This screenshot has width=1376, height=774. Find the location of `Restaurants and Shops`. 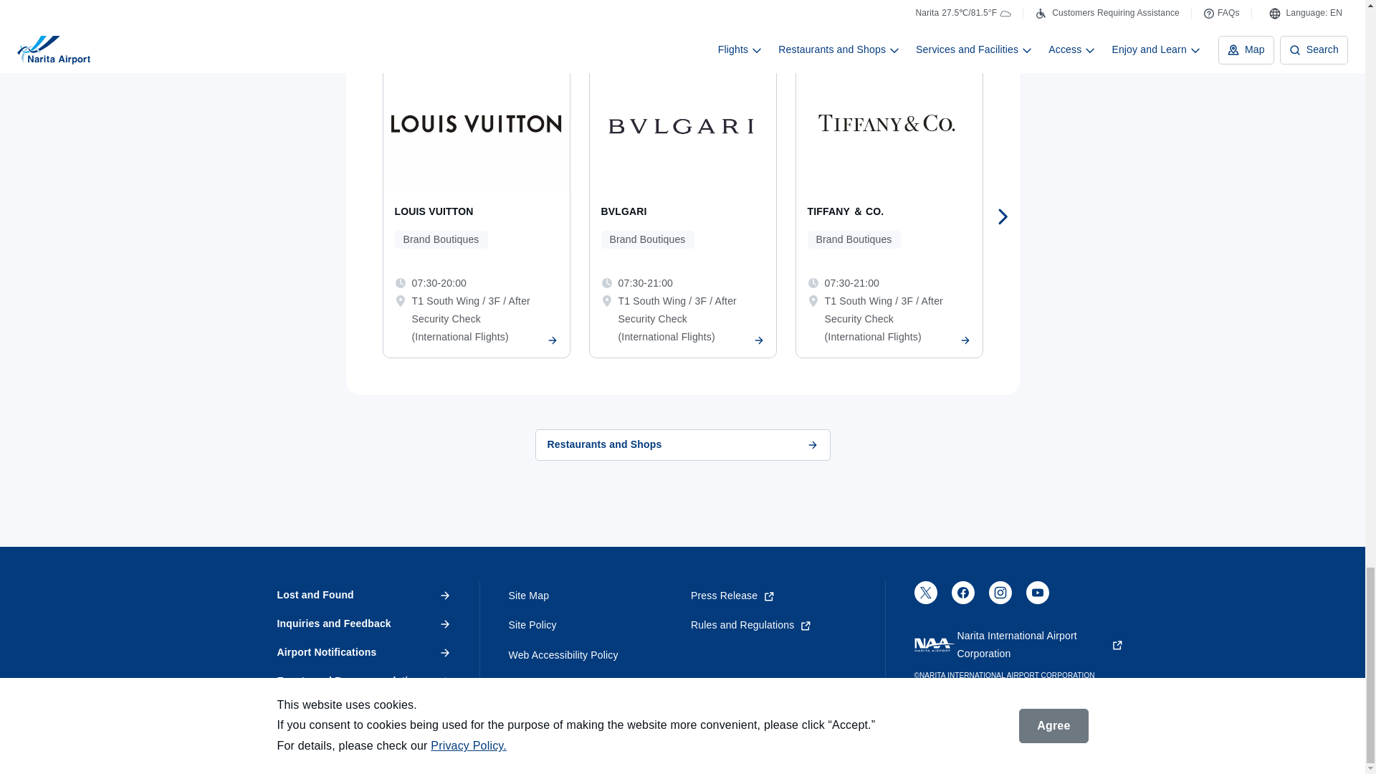

Restaurants and Shops is located at coordinates (682, 444).